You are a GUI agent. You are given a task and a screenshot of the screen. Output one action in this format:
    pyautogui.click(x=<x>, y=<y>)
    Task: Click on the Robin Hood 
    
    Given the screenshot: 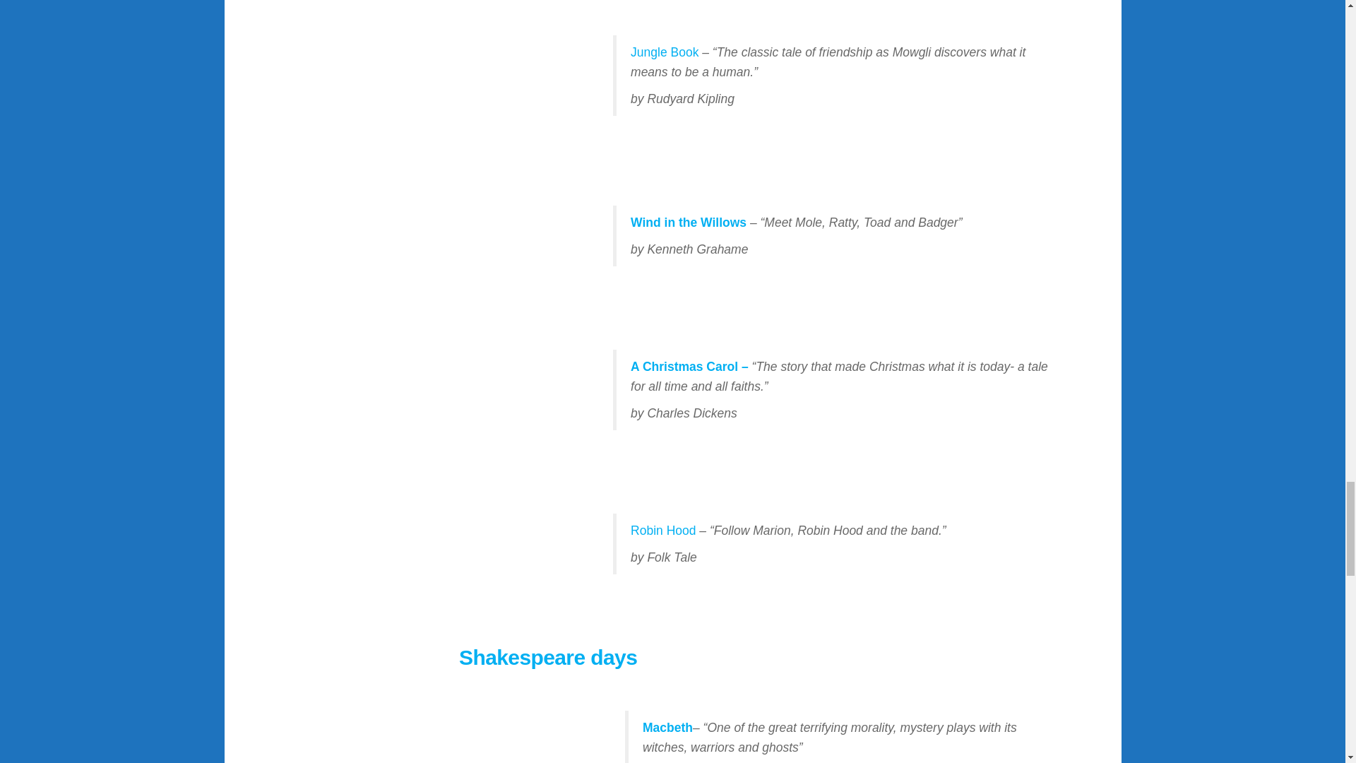 What is the action you would take?
    pyautogui.click(x=665, y=530)
    